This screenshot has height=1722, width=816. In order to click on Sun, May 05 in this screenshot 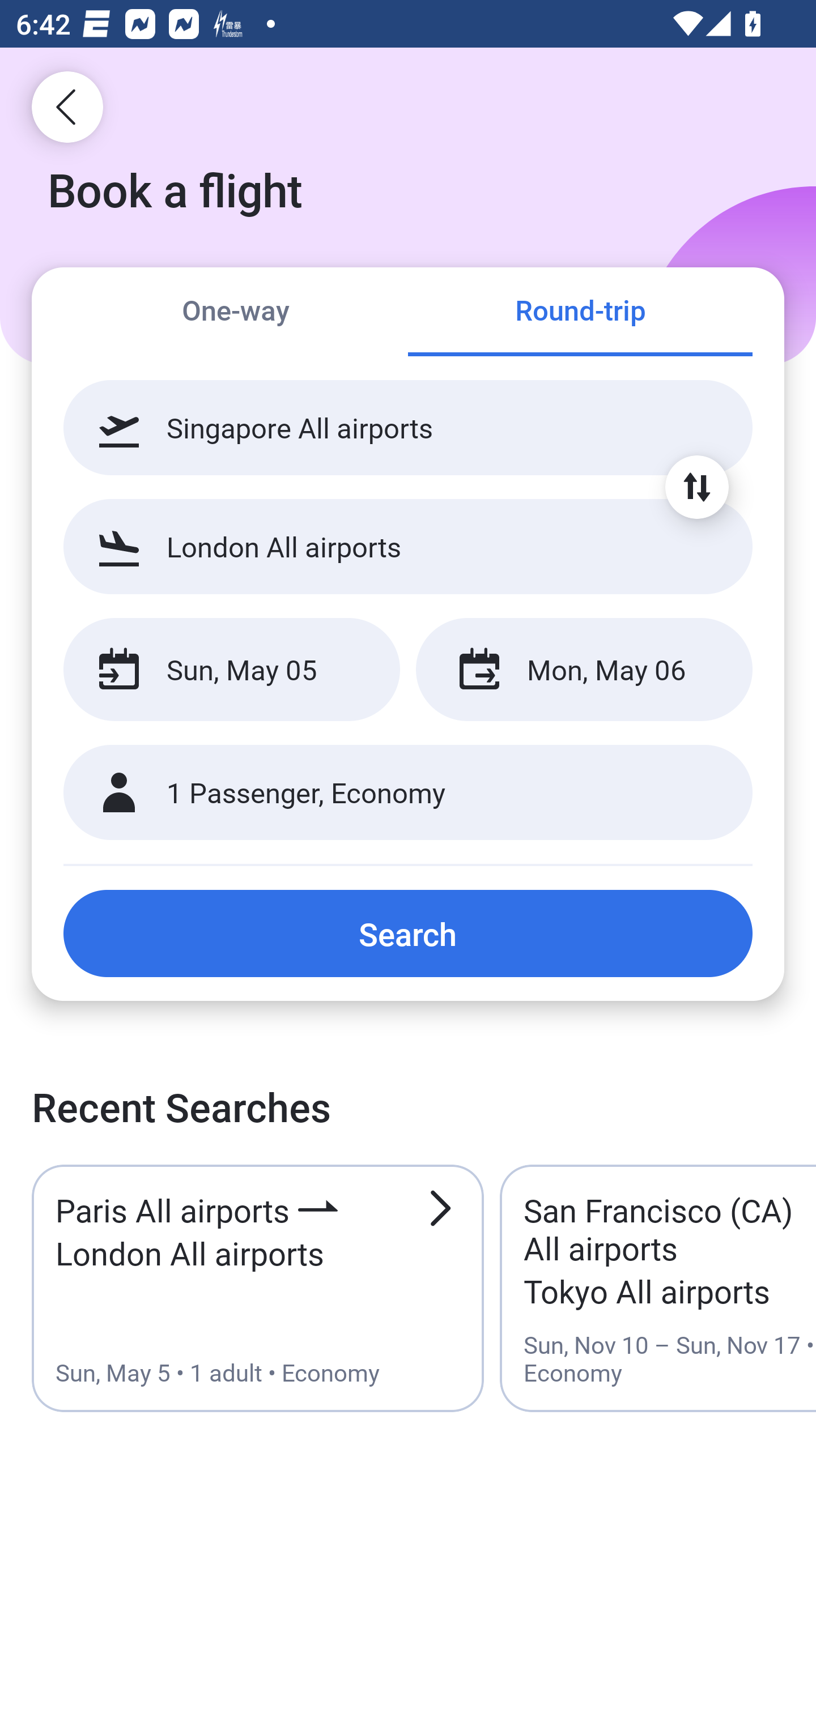, I will do `click(231, 670)`.